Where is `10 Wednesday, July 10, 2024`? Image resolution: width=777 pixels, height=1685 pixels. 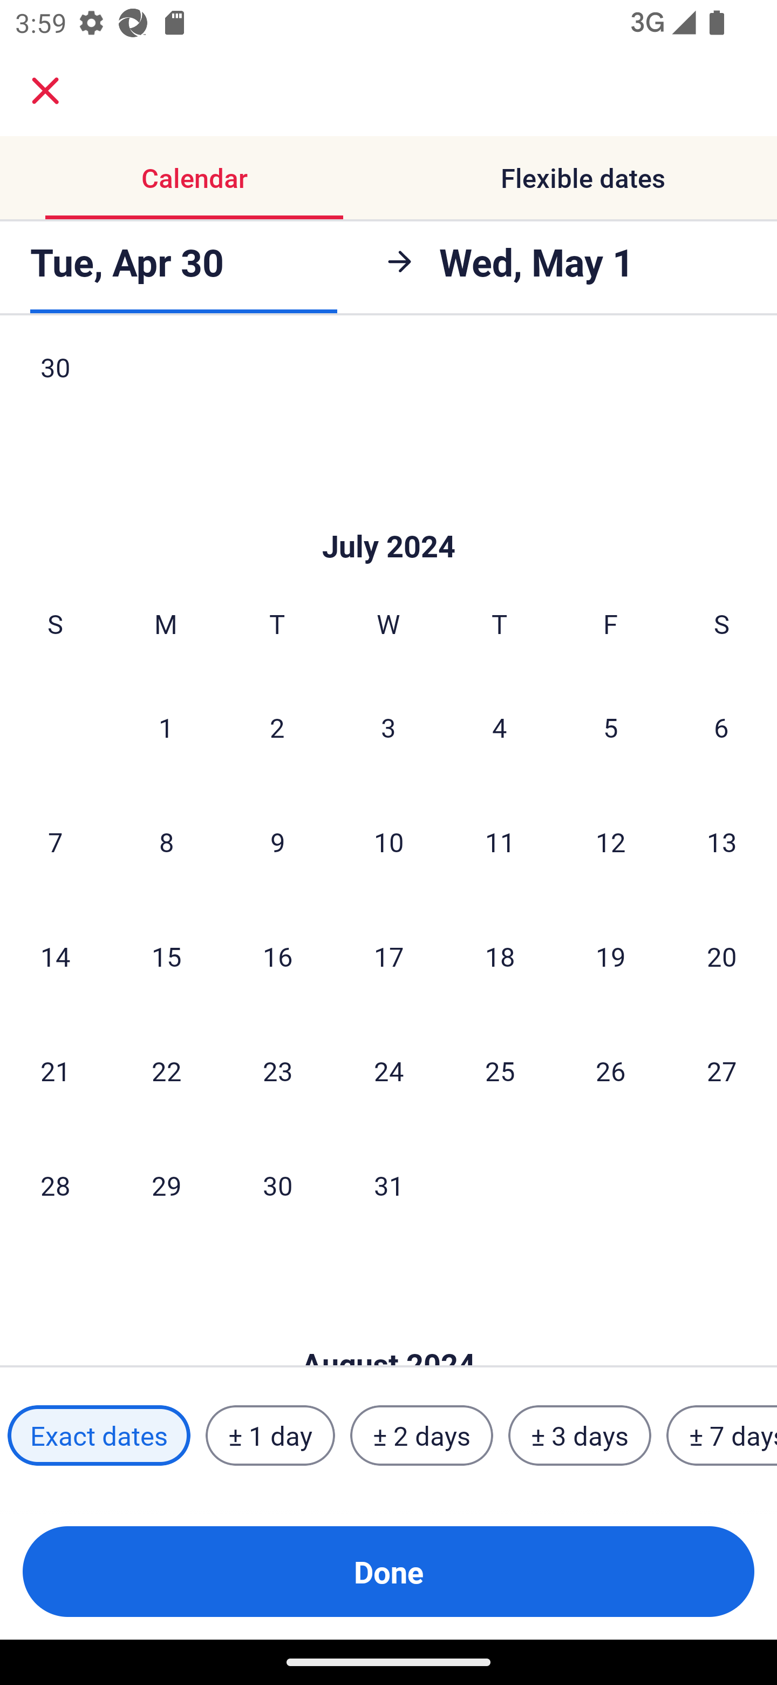 10 Wednesday, July 10, 2024 is located at coordinates (388, 841).